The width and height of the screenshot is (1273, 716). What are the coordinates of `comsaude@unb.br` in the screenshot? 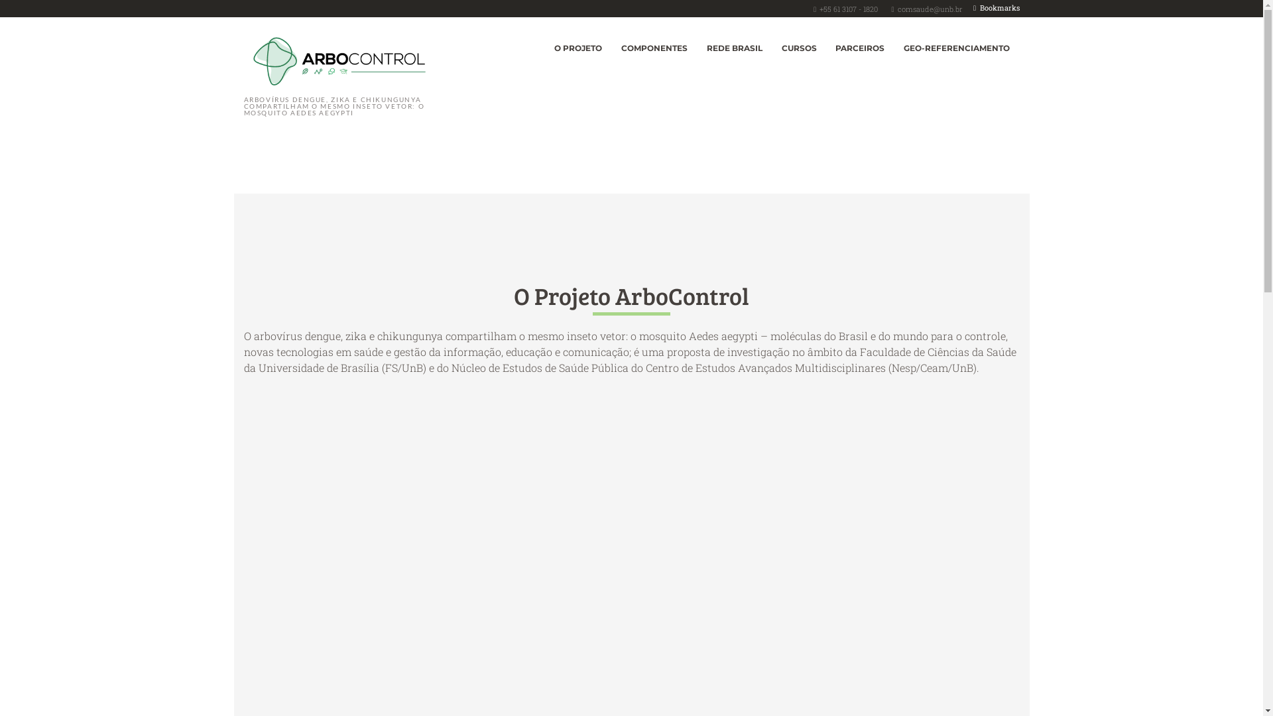 It's located at (930, 9).